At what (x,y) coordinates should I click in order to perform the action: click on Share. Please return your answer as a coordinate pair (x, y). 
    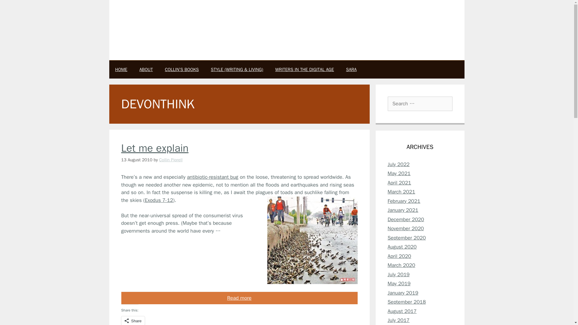
    Looking at the image, I should click on (133, 320).